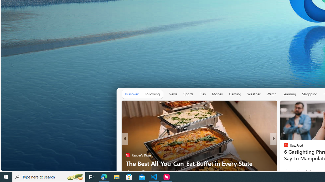  What do you see at coordinates (254, 94) in the screenshot?
I see `Weather` at bounding box center [254, 94].